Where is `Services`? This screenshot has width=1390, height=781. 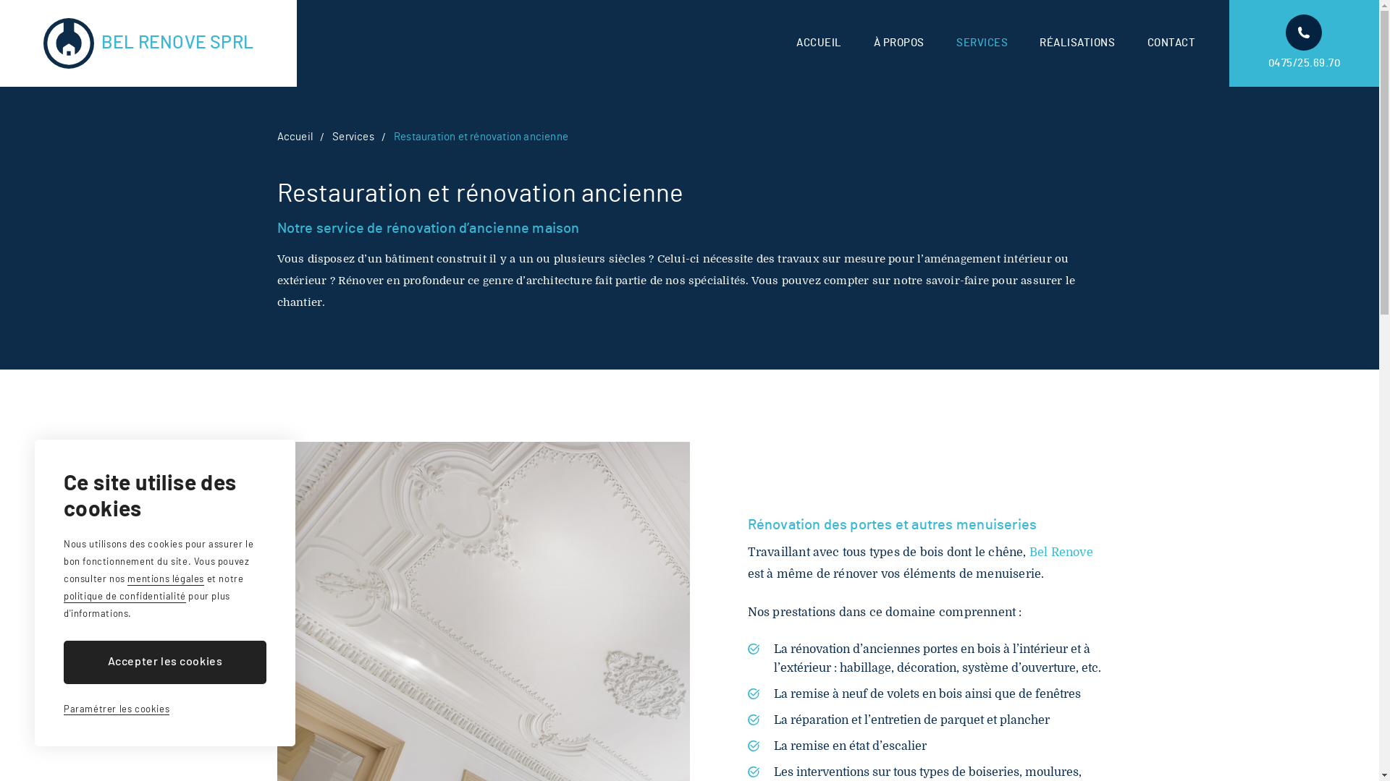
Services is located at coordinates (353, 137).